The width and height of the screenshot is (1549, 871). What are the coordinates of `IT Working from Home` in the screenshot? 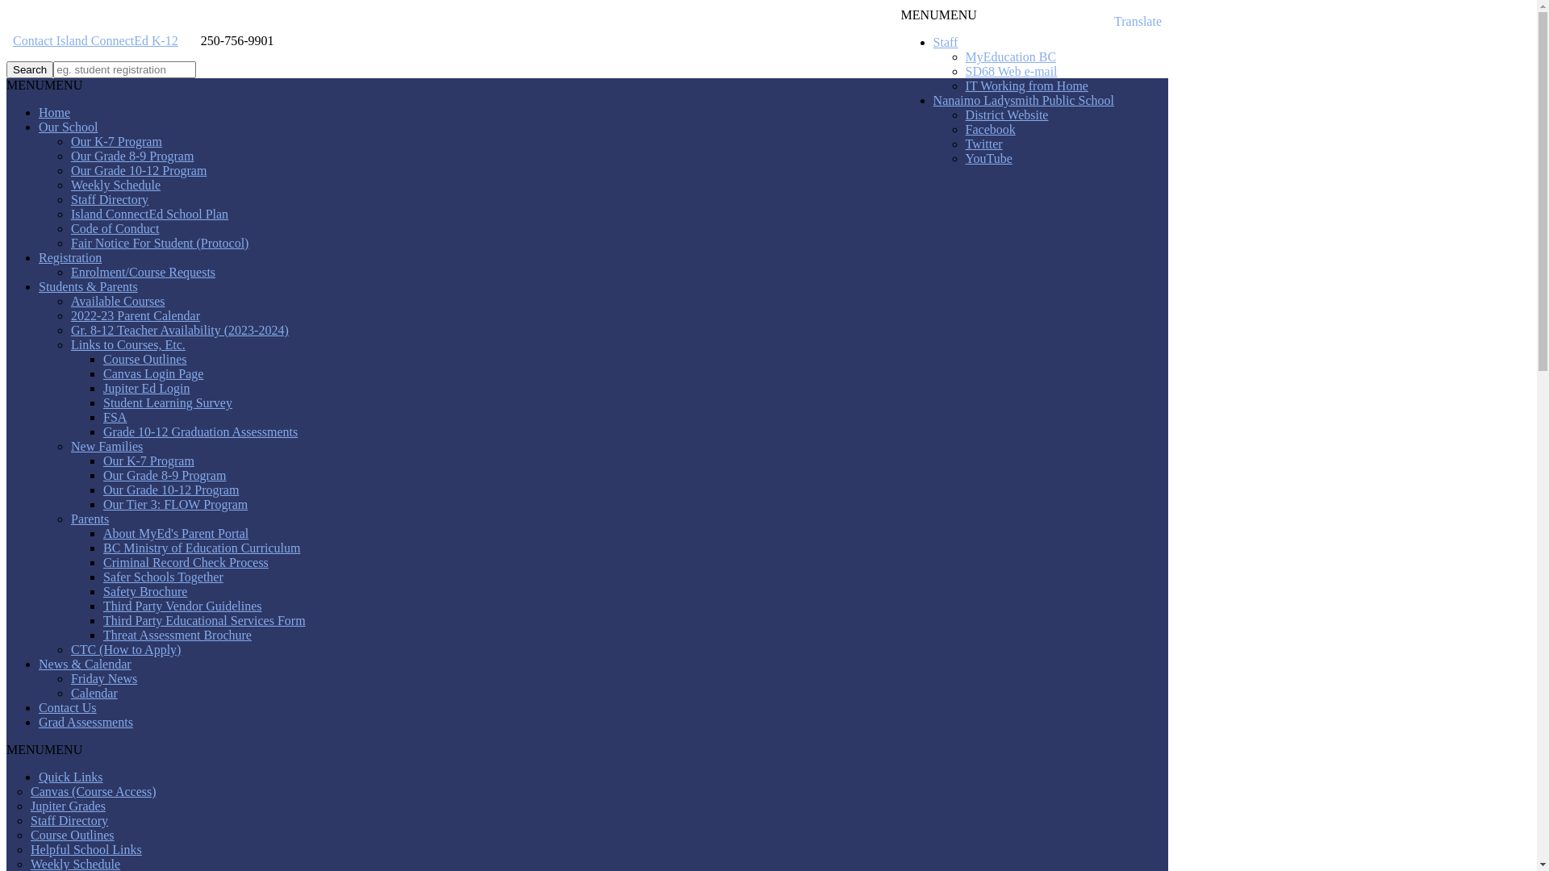 It's located at (1027, 85).